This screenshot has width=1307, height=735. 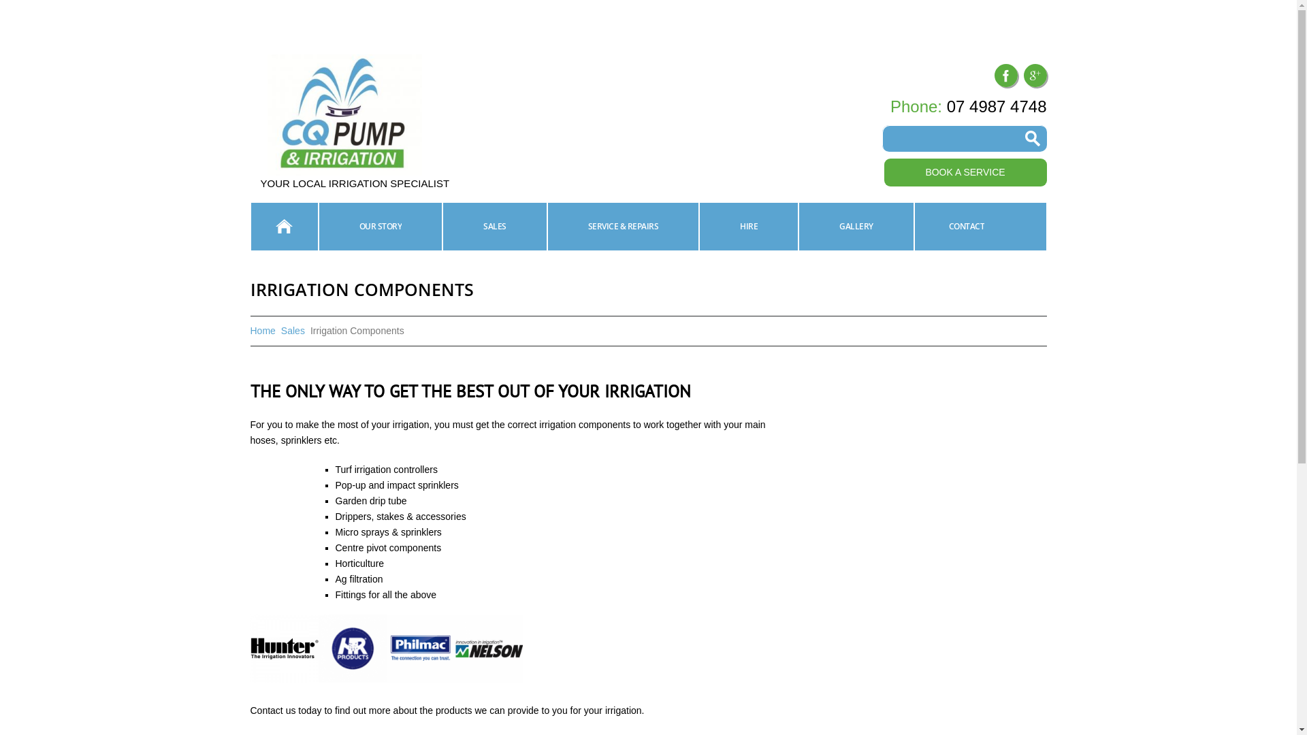 I want to click on OUR STORY, so click(x=381, y=227).